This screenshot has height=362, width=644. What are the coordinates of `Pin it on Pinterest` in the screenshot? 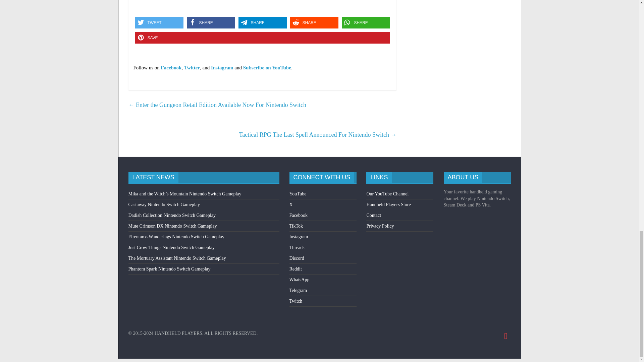 It's located at (262, 38).